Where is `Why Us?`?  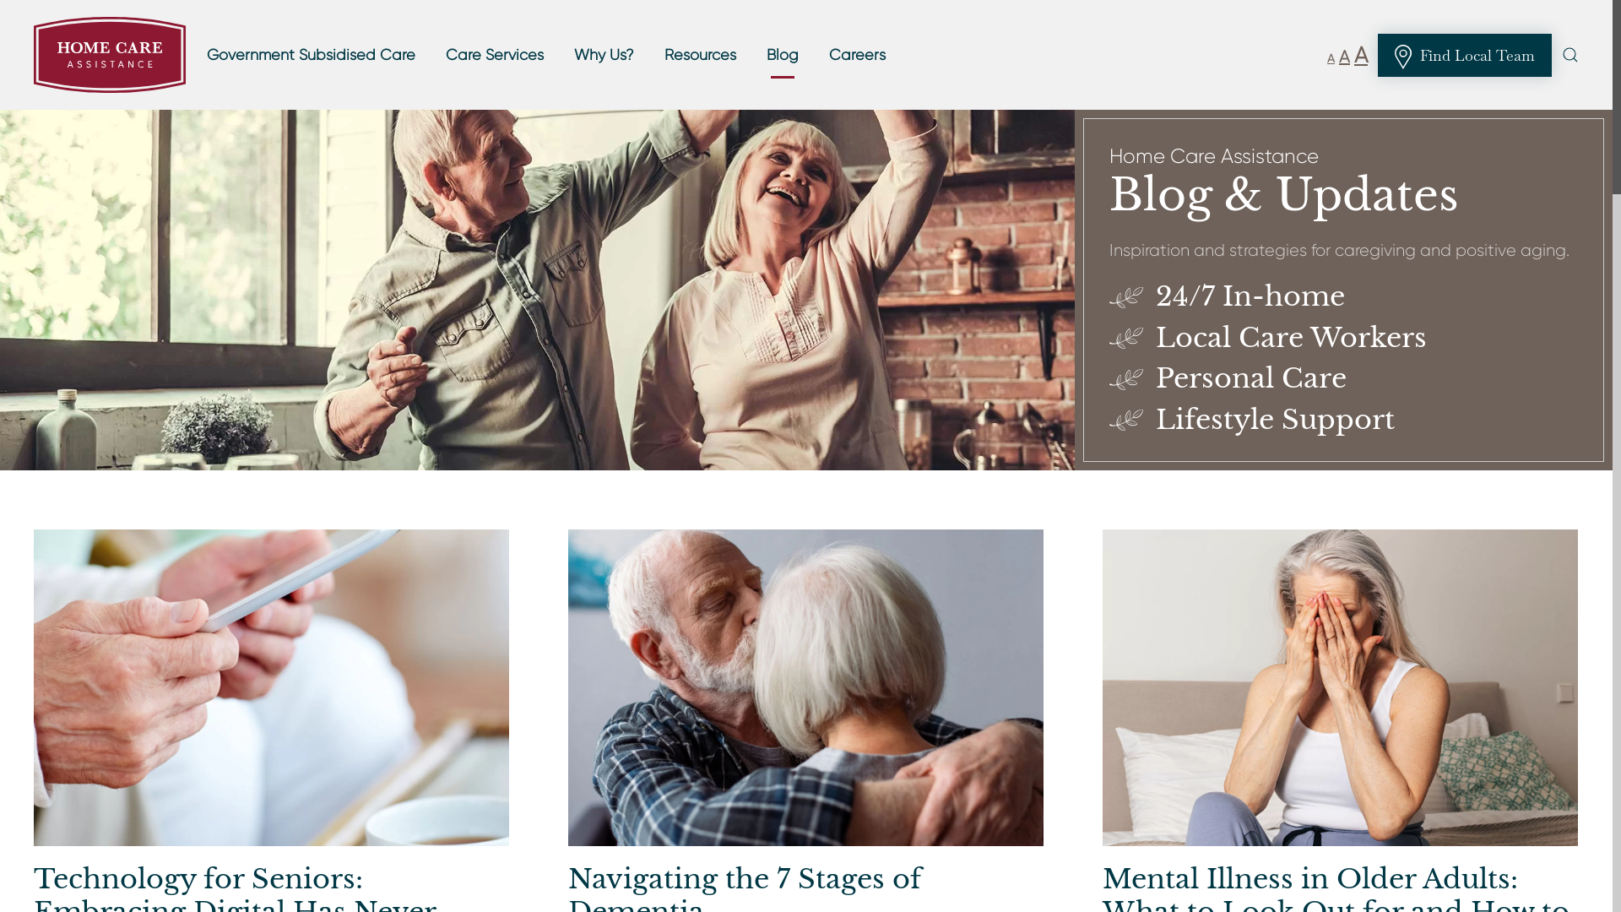 Why Us? is located at coordinates (604, 55).